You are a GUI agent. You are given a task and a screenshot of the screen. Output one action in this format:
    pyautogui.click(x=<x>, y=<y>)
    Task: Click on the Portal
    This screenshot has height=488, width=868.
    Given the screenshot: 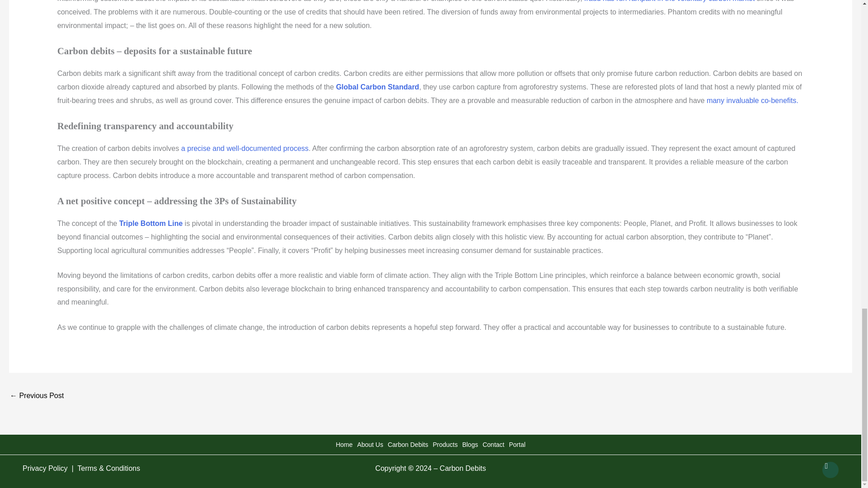 What is the action you would take?
    pyautogui.click(x=517, y=445)
    